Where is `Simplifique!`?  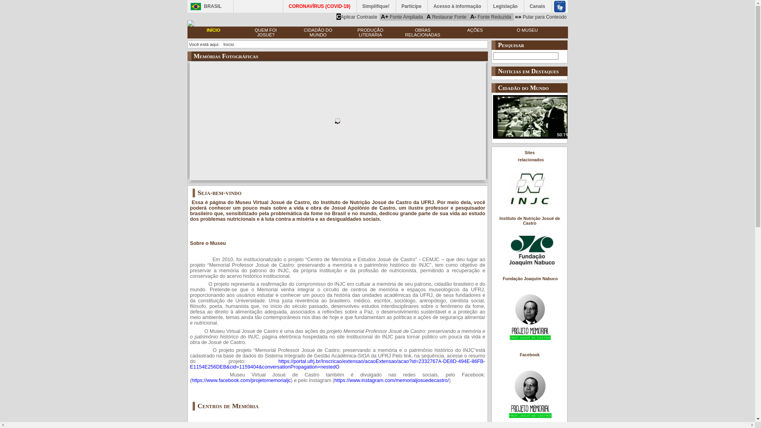 Simplifique! is located at coordinates (377, 6).